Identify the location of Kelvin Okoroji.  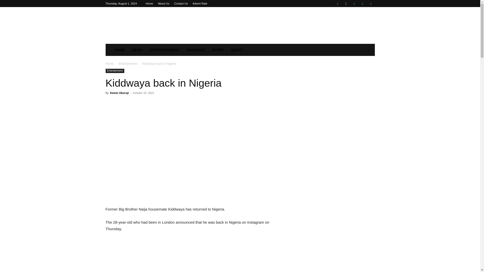
(119, 93).